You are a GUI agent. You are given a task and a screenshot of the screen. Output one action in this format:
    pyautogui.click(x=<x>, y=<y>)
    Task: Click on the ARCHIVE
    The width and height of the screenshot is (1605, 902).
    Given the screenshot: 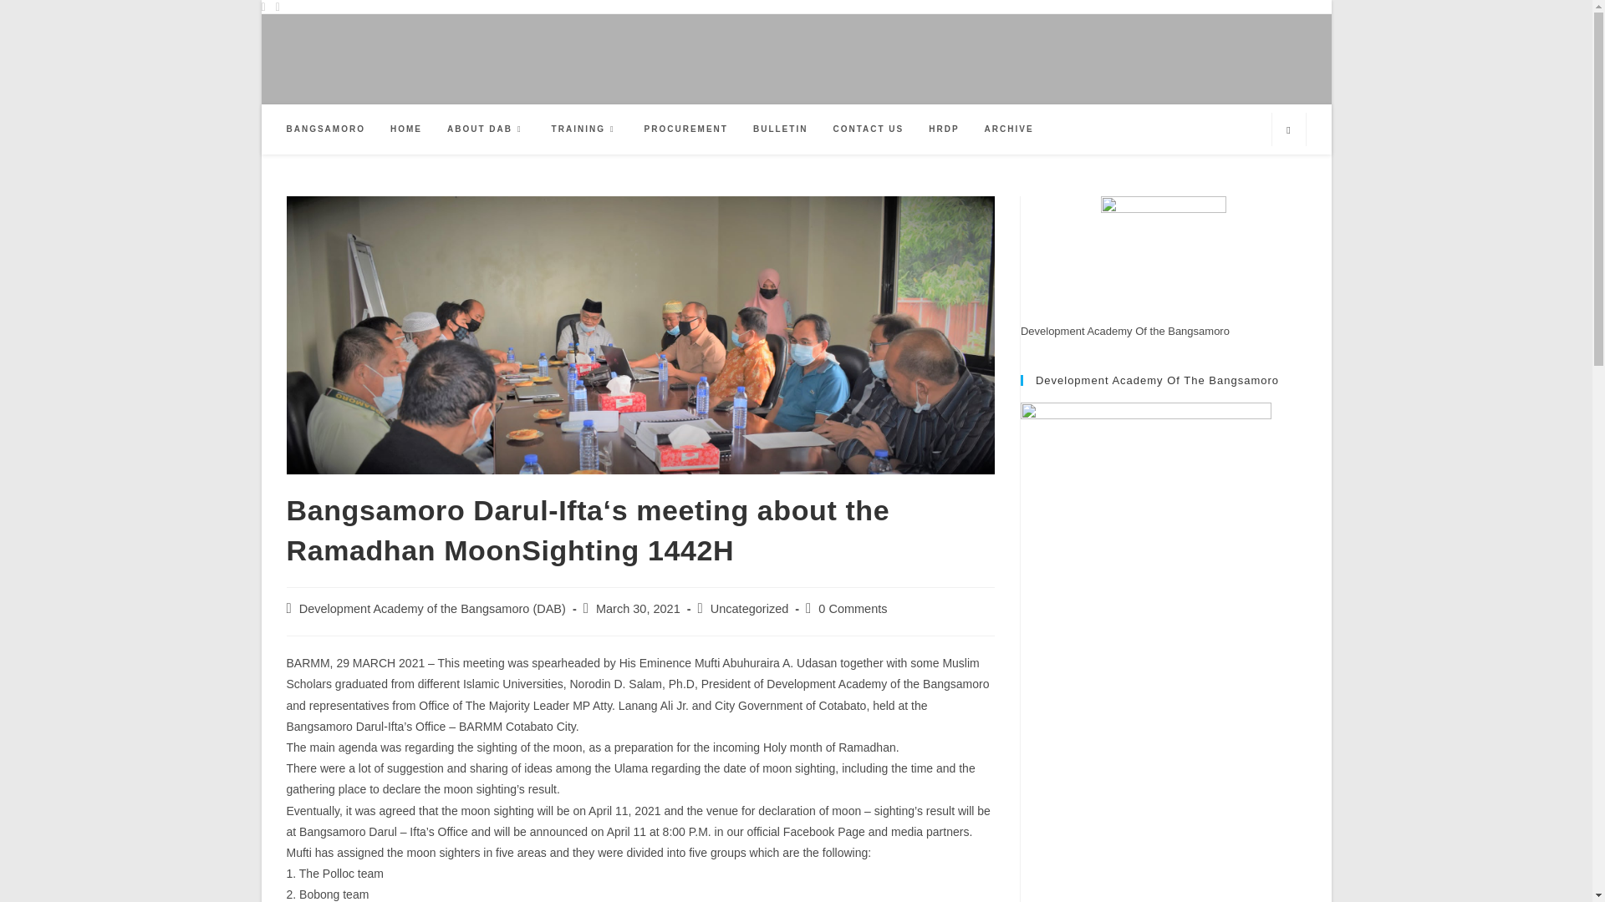 What is the action you would take?
    pyautogui.click(x=1009, y=129)
    